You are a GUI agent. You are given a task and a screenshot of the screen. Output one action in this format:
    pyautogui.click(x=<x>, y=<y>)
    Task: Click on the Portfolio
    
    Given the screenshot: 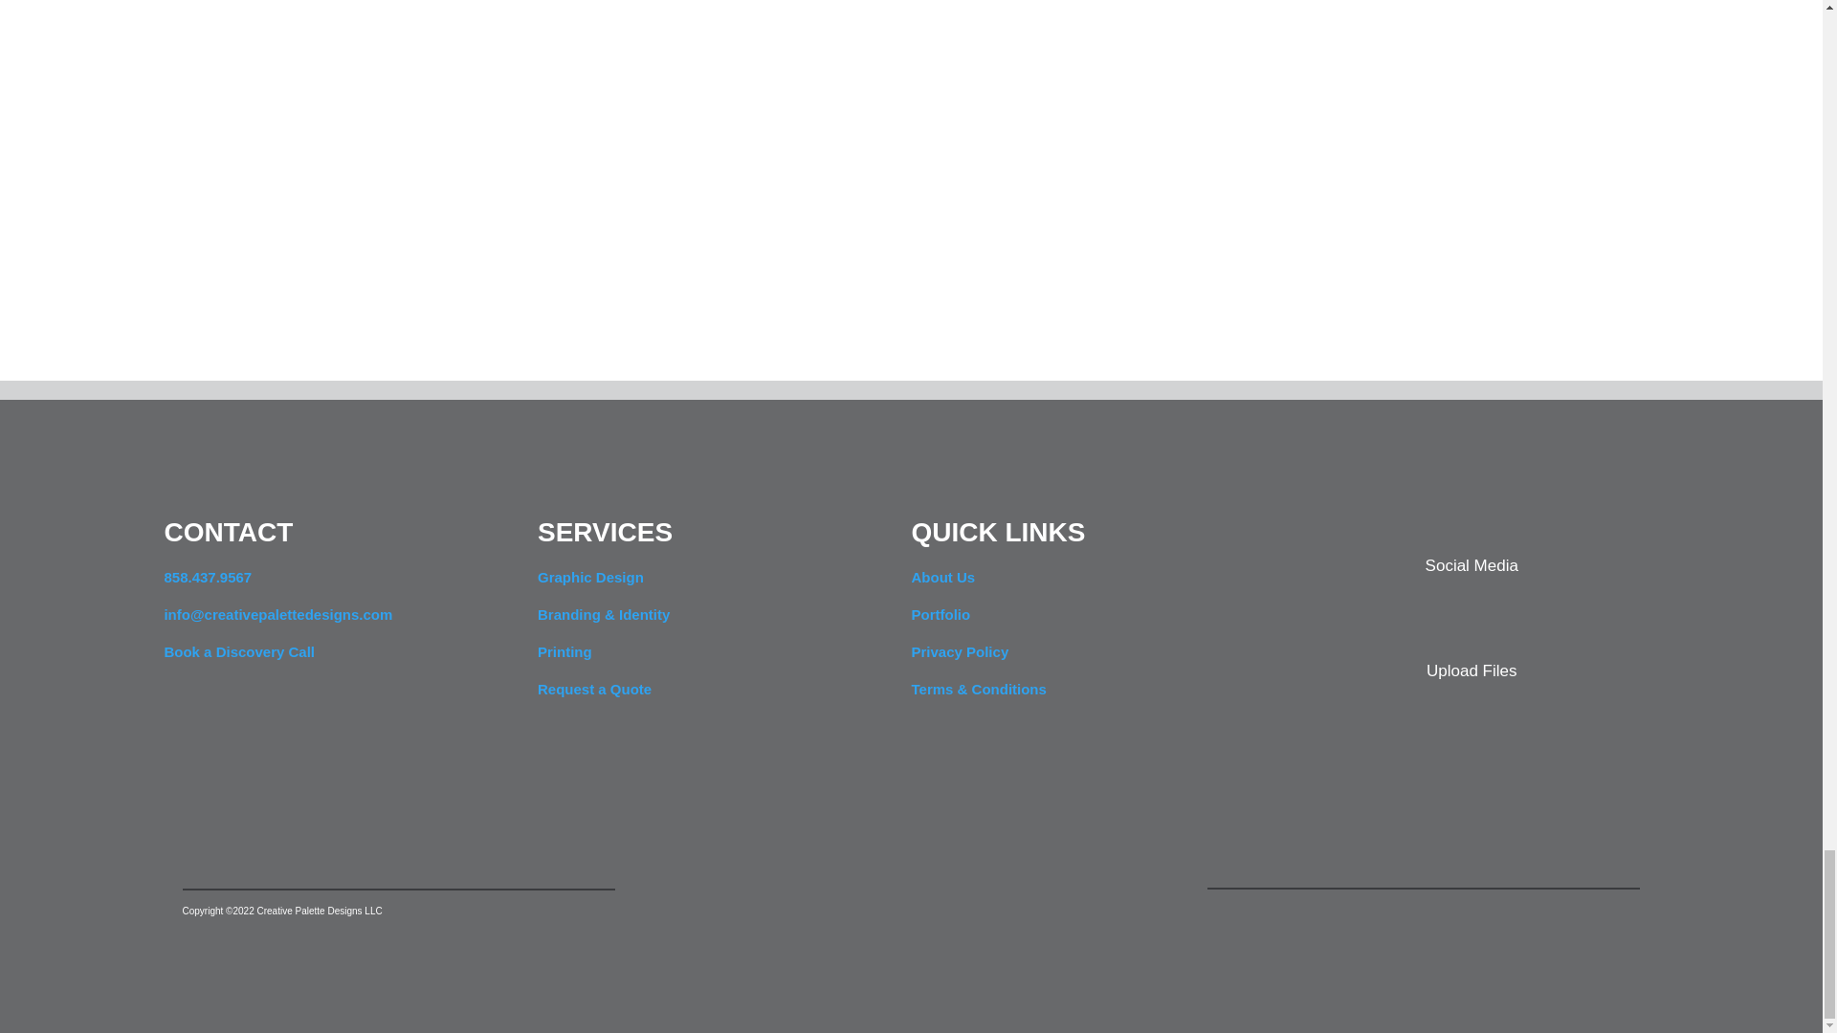 What is the action you would take?
    pyautogui.click(x=940, y=614)
    